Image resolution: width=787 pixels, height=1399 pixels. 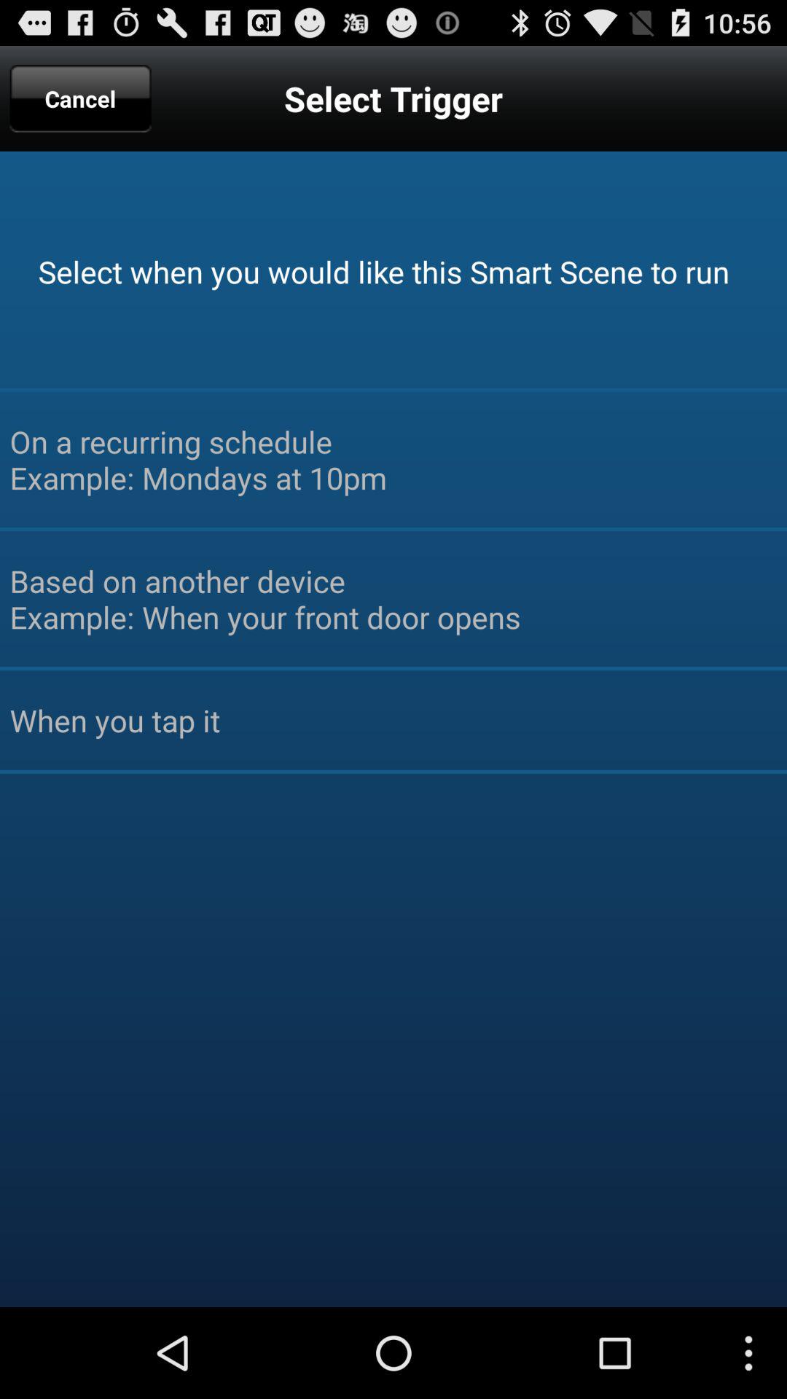 I want to click on tap icon above when you tap icon, so click(x=393, y=599).